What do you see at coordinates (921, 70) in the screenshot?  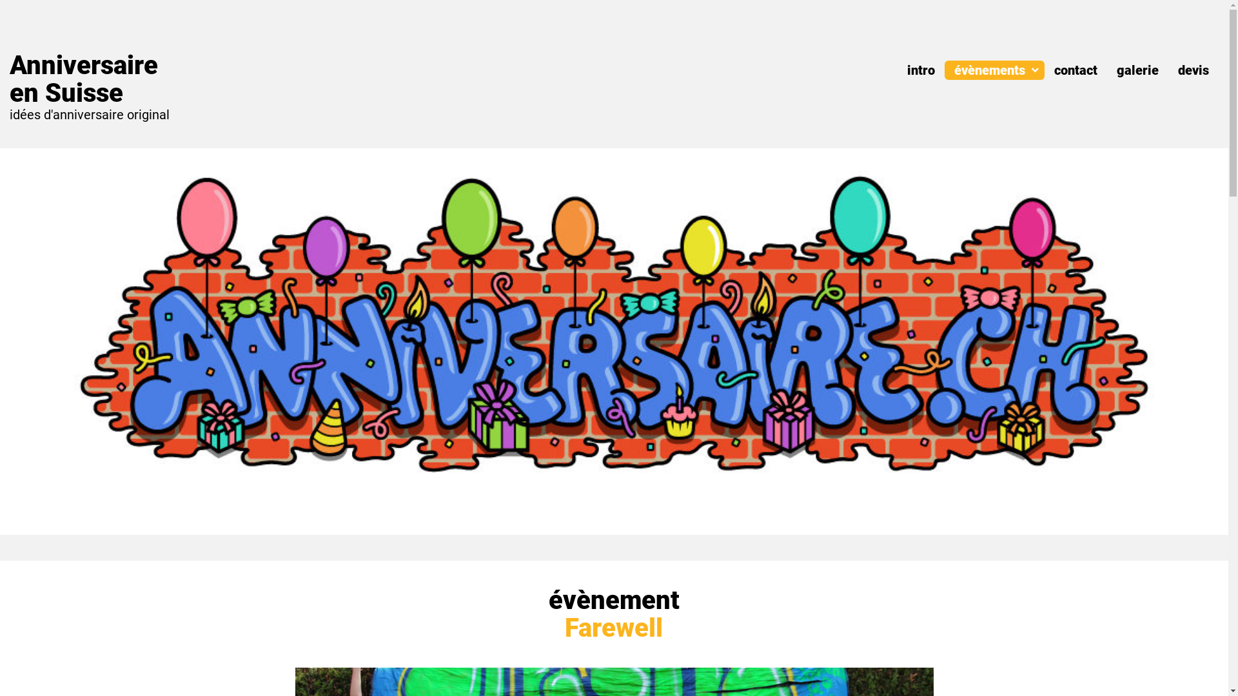 I see `intro` at bounding box center [921, 70].